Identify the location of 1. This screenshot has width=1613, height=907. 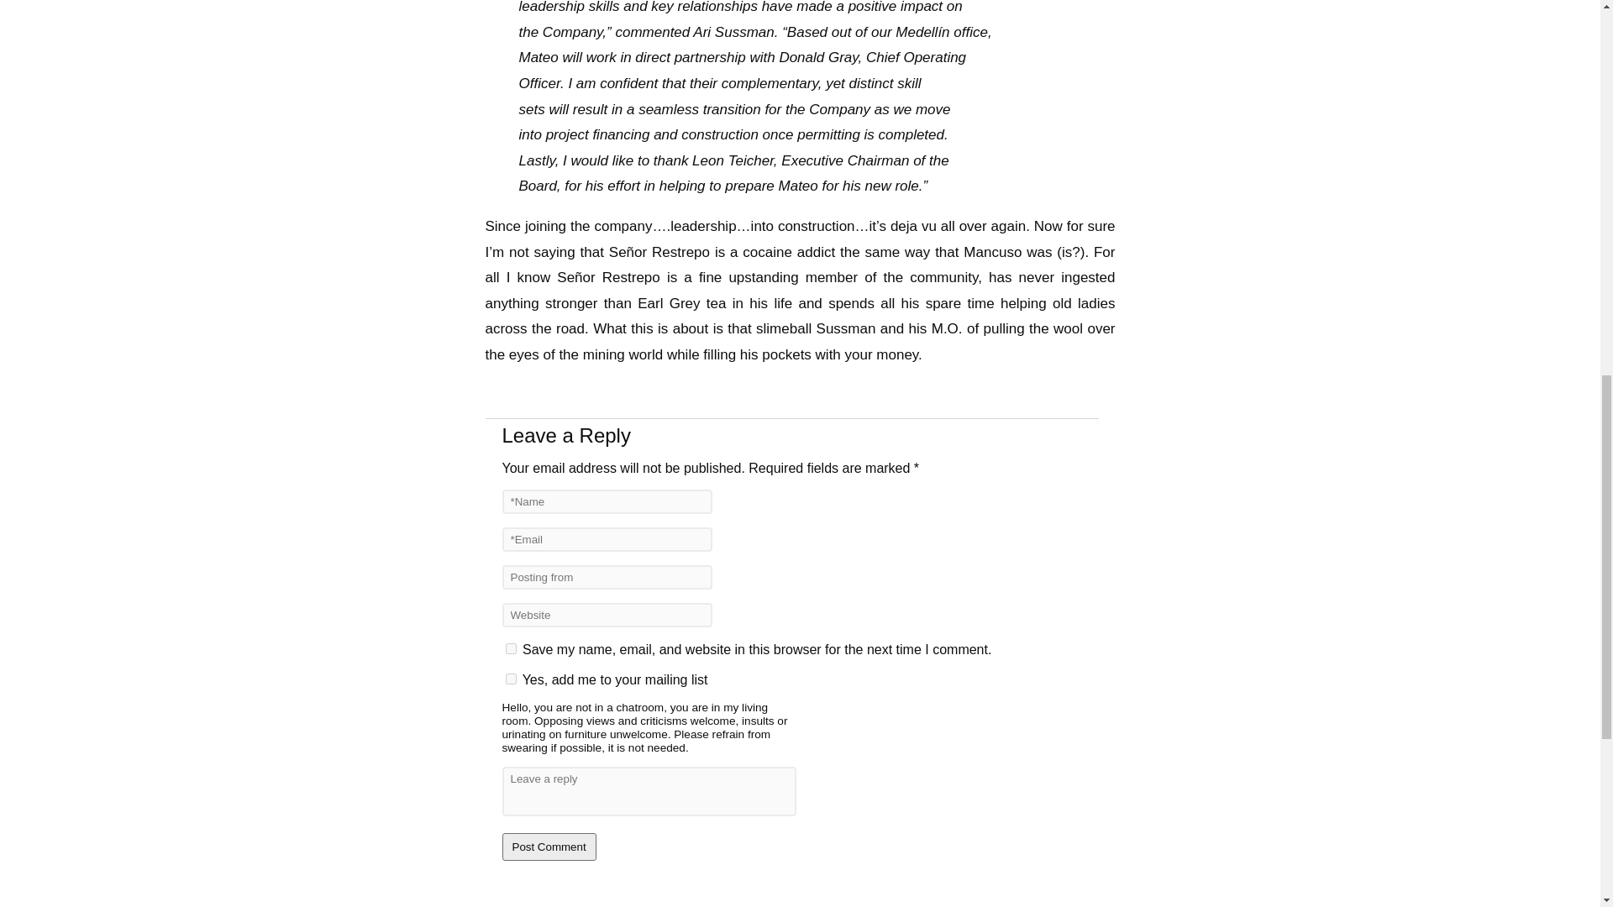
(511, 679).